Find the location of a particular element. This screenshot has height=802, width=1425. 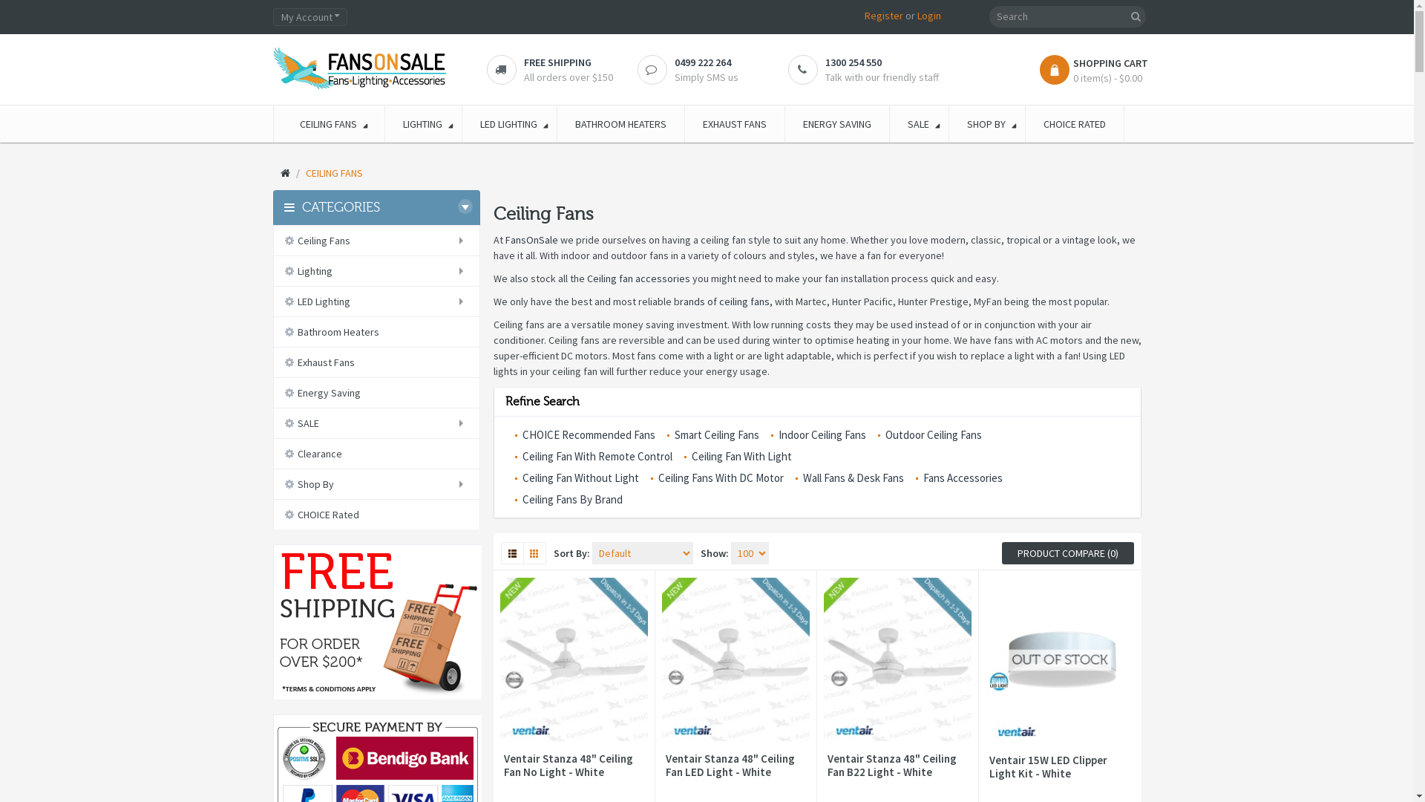

My Account is located at coordinates (310, 17).